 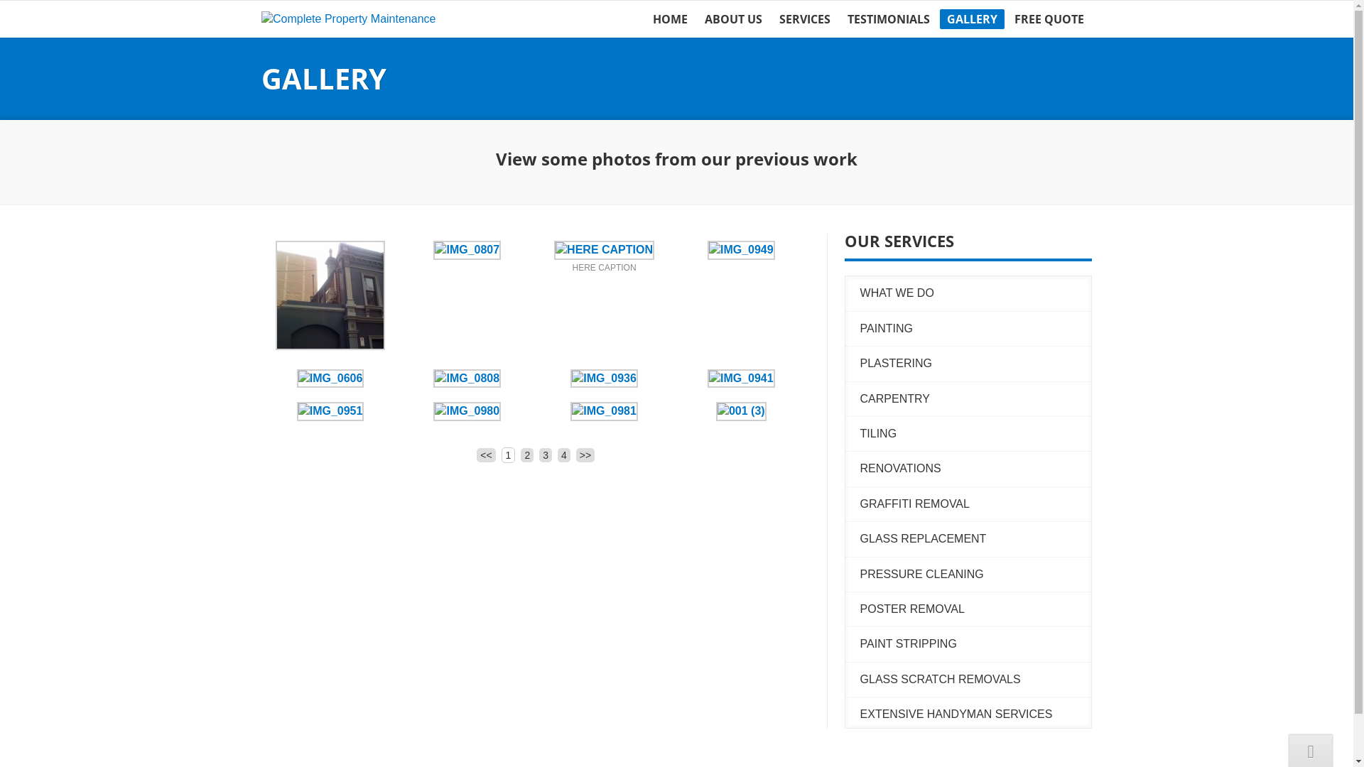 I want to click on FREE QUOTE, so click(x=1049, y=19).